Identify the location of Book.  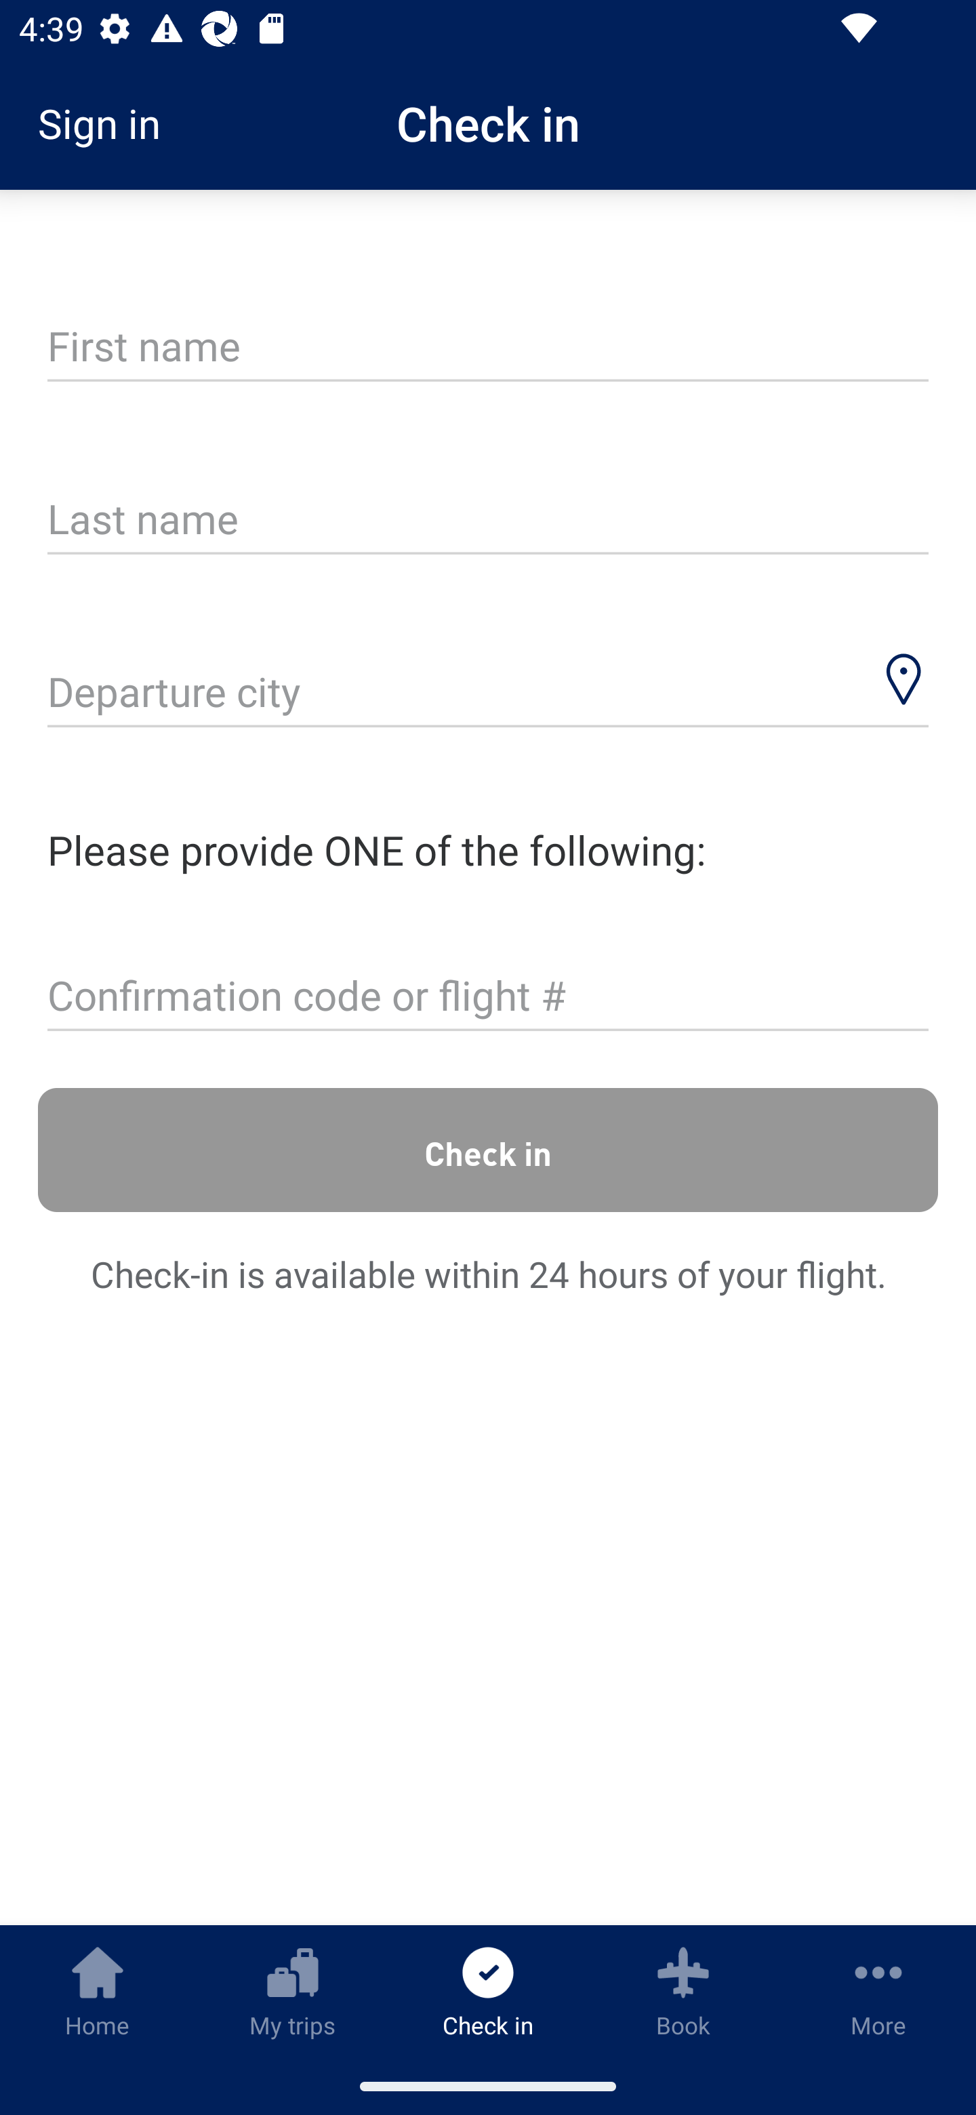
(683, 1991).